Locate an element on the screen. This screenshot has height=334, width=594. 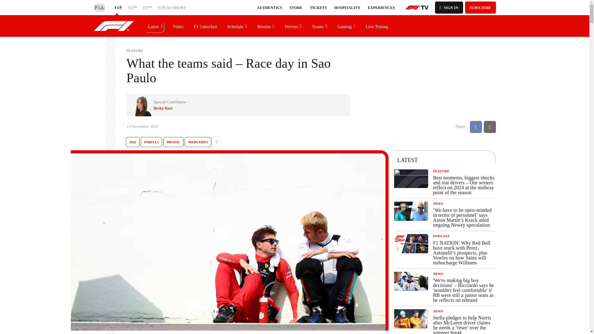
Video is located at coordinates (178, 26).